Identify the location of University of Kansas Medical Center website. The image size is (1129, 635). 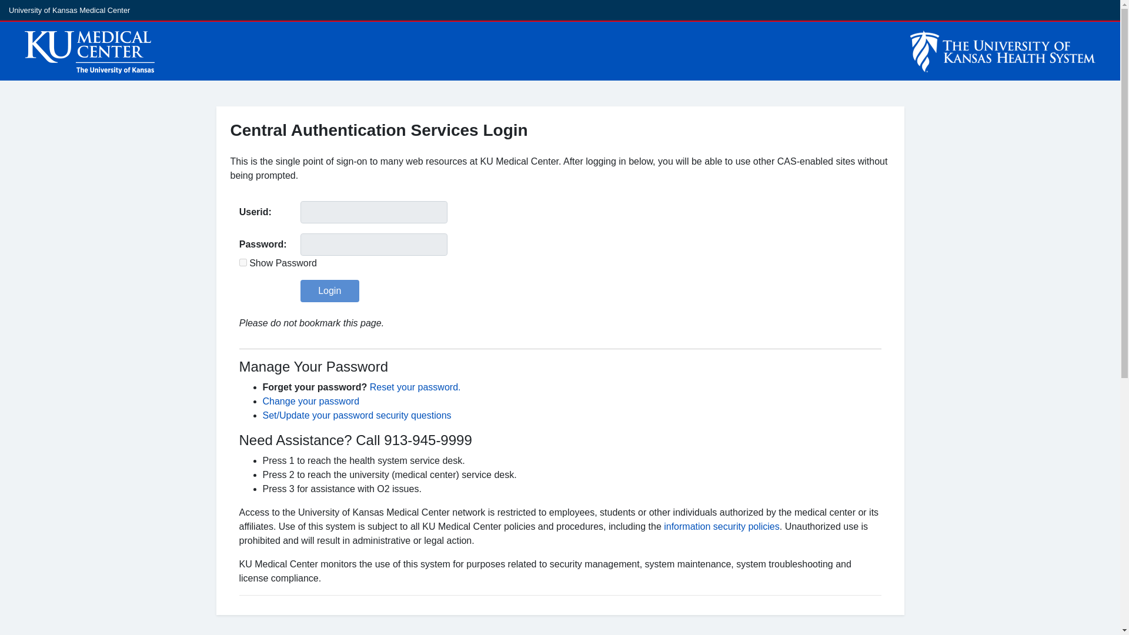
(69, 9).